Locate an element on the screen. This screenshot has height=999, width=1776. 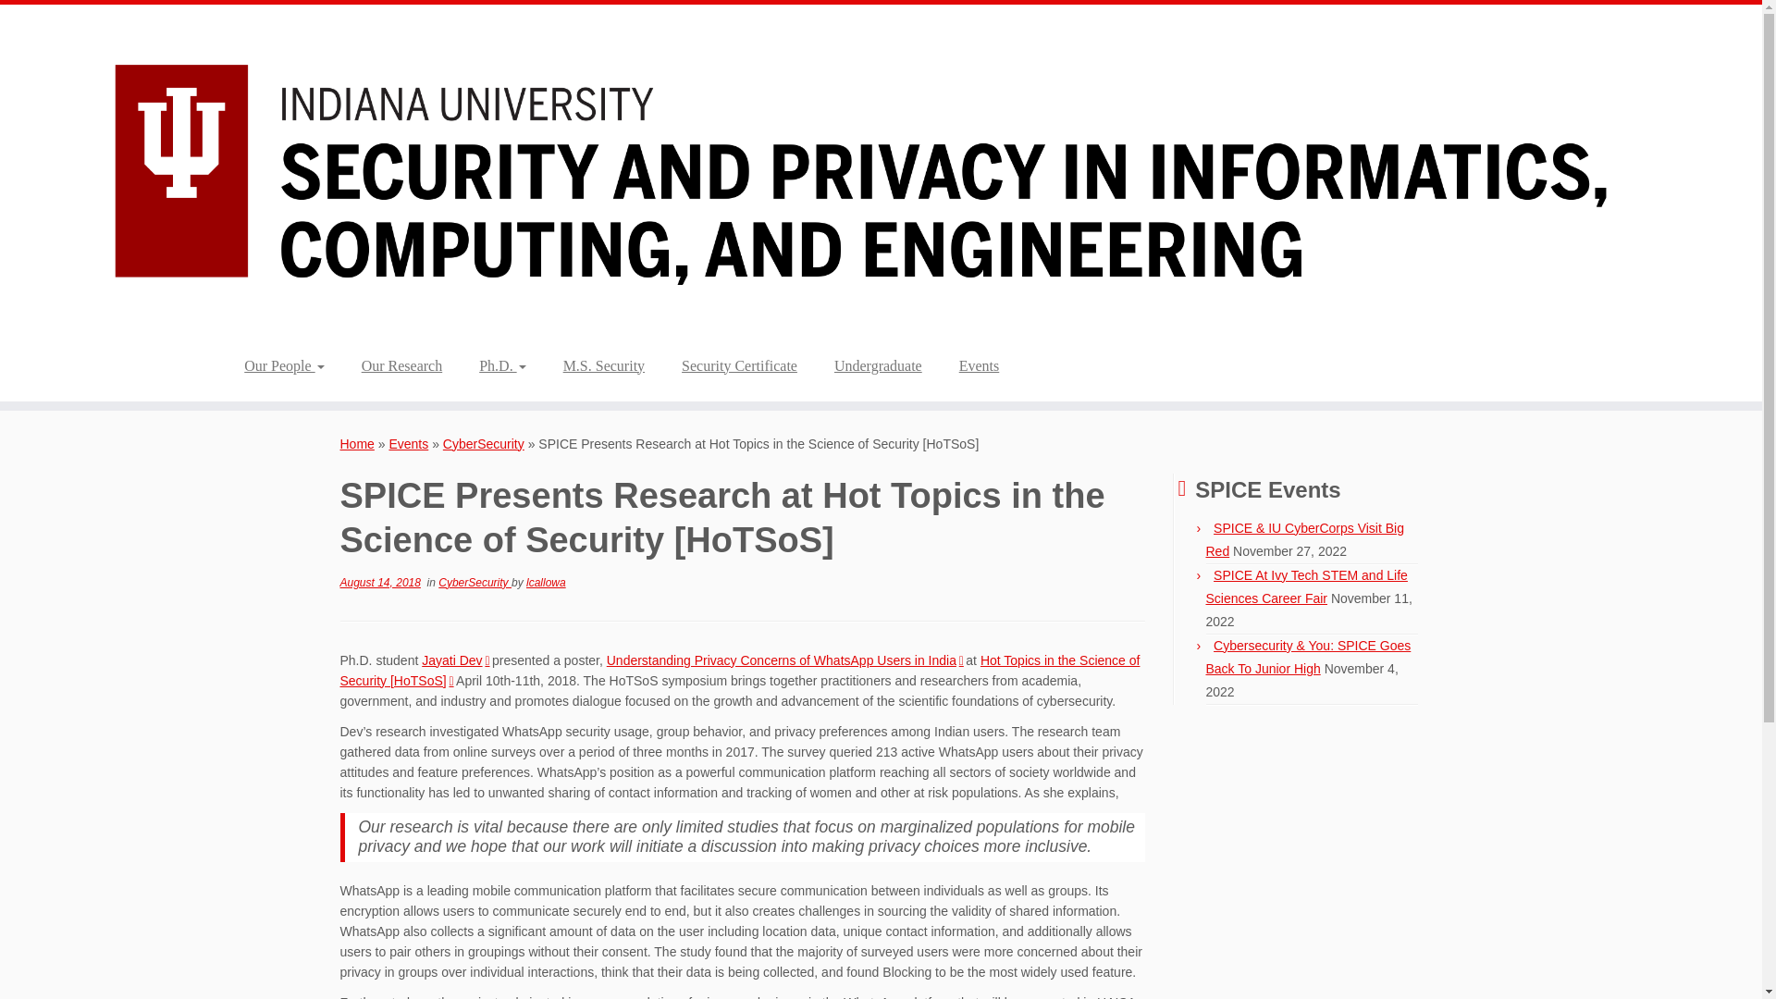
SPICE At Ivy Tech STEM and Life Sciences Career Fair is located at coordinates (1306, 586).